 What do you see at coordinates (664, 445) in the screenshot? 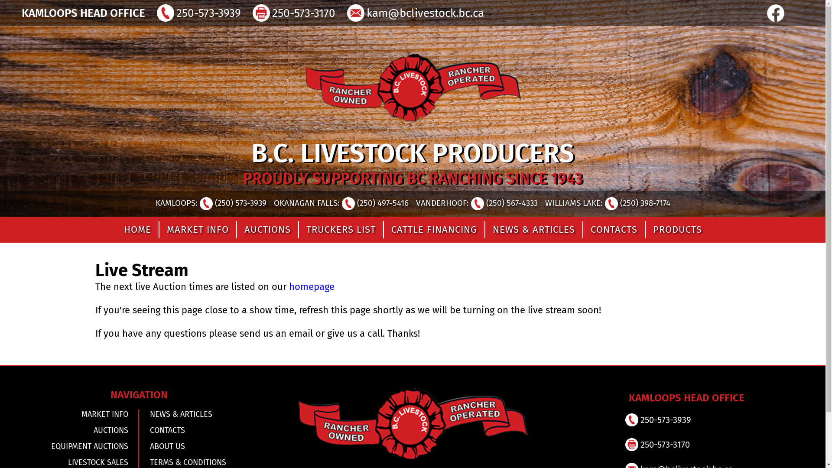
I see `250-573-3170` at bounding box center [664, 445].